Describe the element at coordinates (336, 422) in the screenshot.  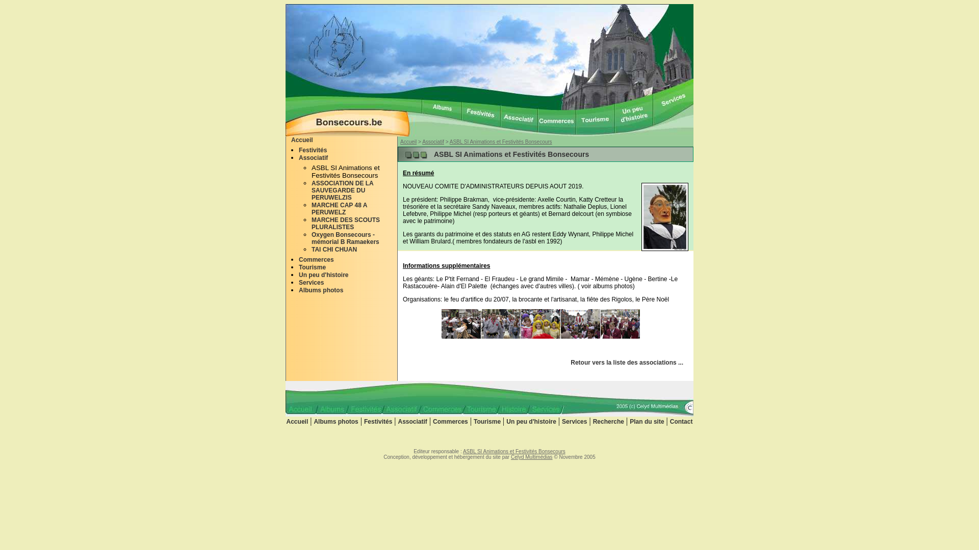
I see `Albums photos` at that location.